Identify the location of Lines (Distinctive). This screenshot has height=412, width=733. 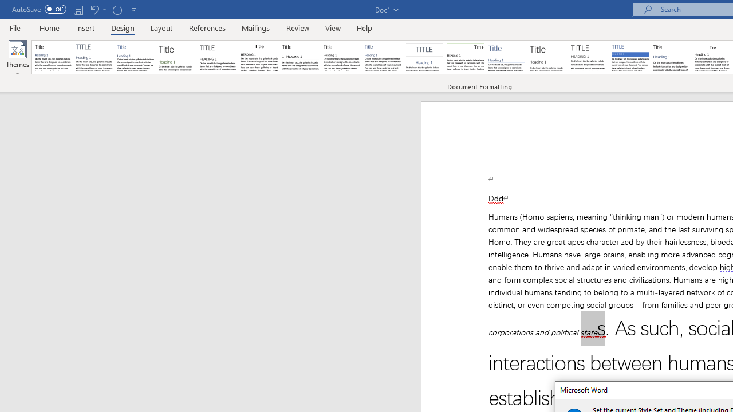
(465, 57).